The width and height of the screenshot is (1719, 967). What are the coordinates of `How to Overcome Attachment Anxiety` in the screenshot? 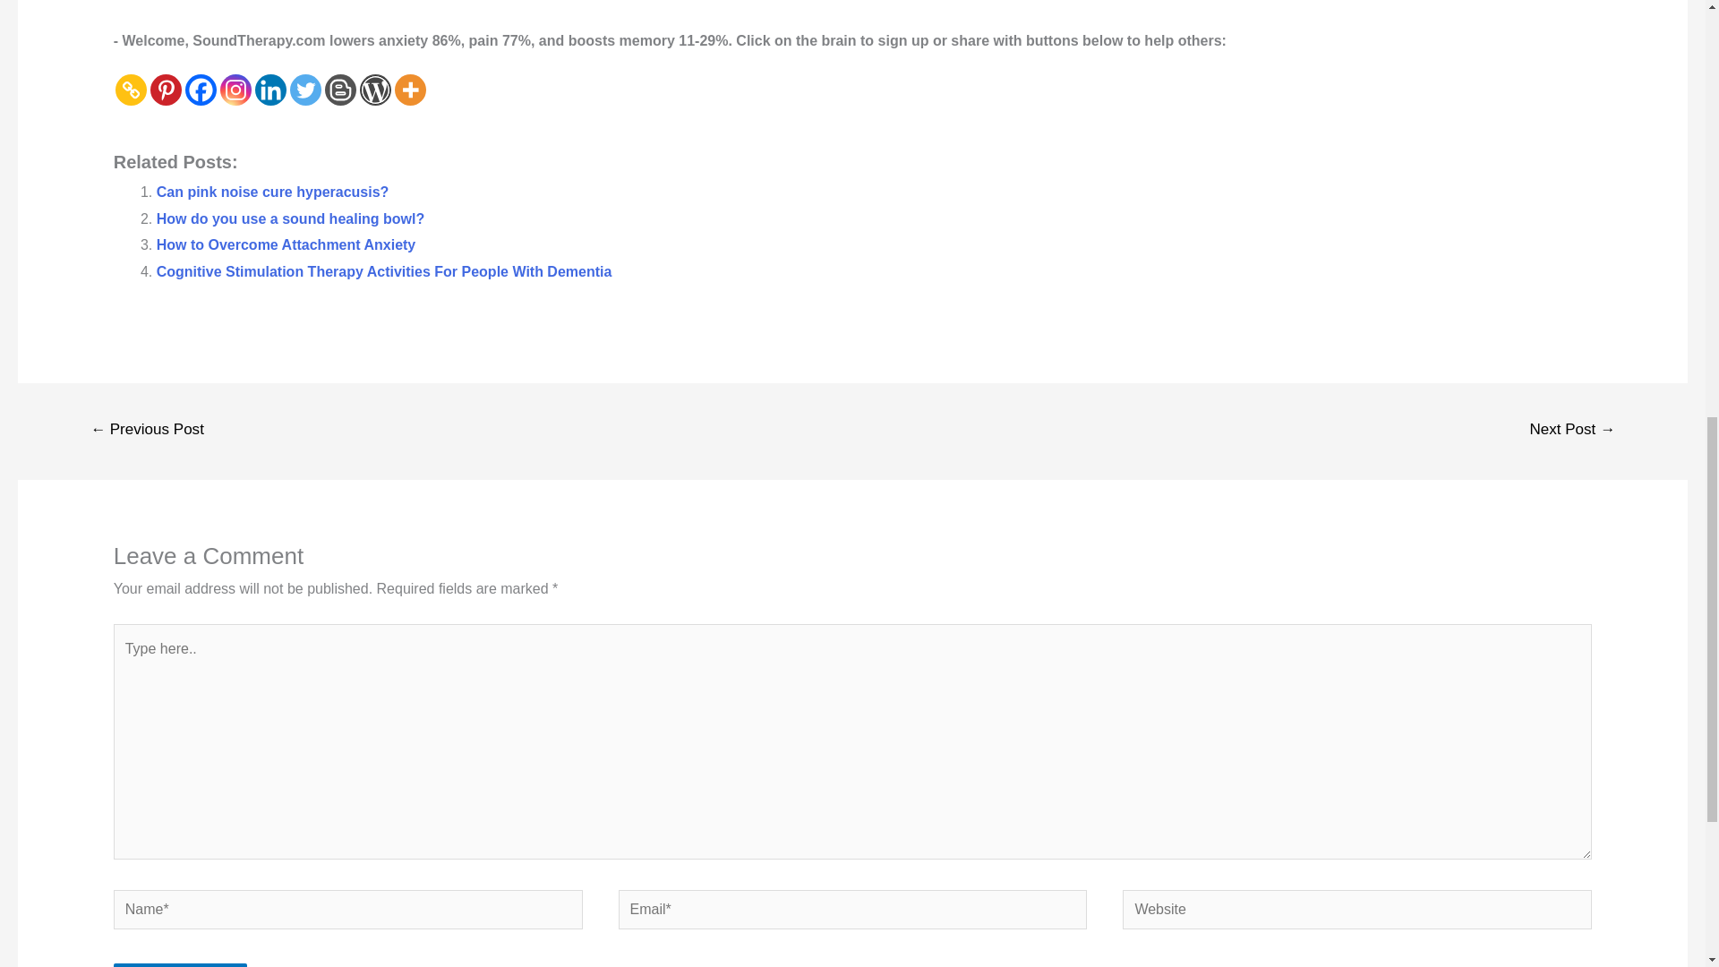 It's located at (286, 244).